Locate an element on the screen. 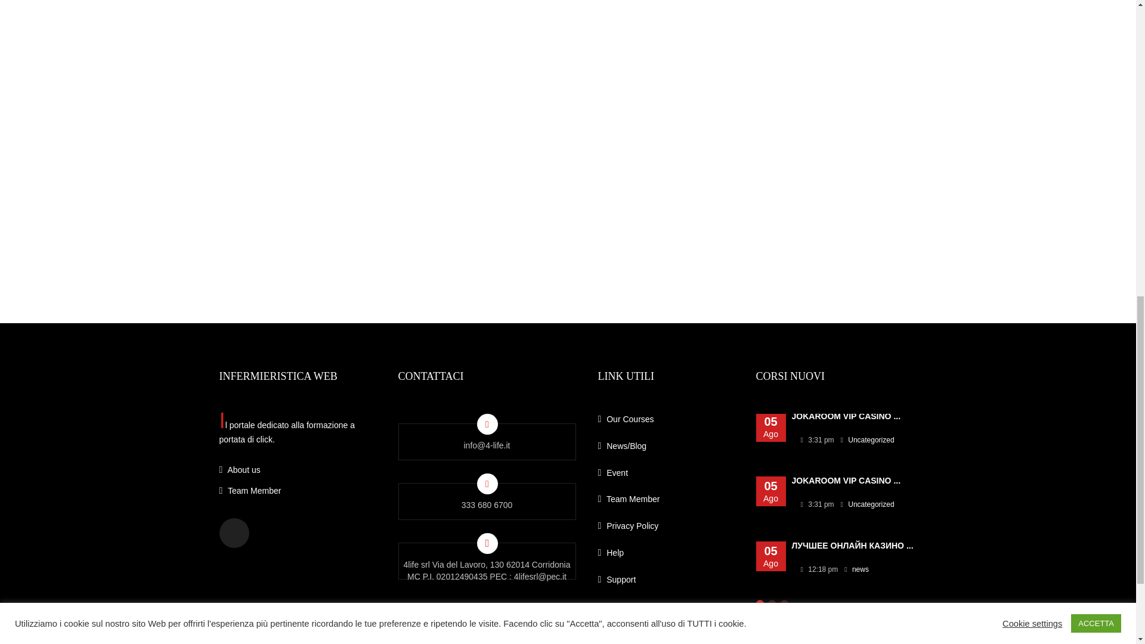 This screenshot has height=644, width=1145. Team Member is located at coordinates (667, 502).